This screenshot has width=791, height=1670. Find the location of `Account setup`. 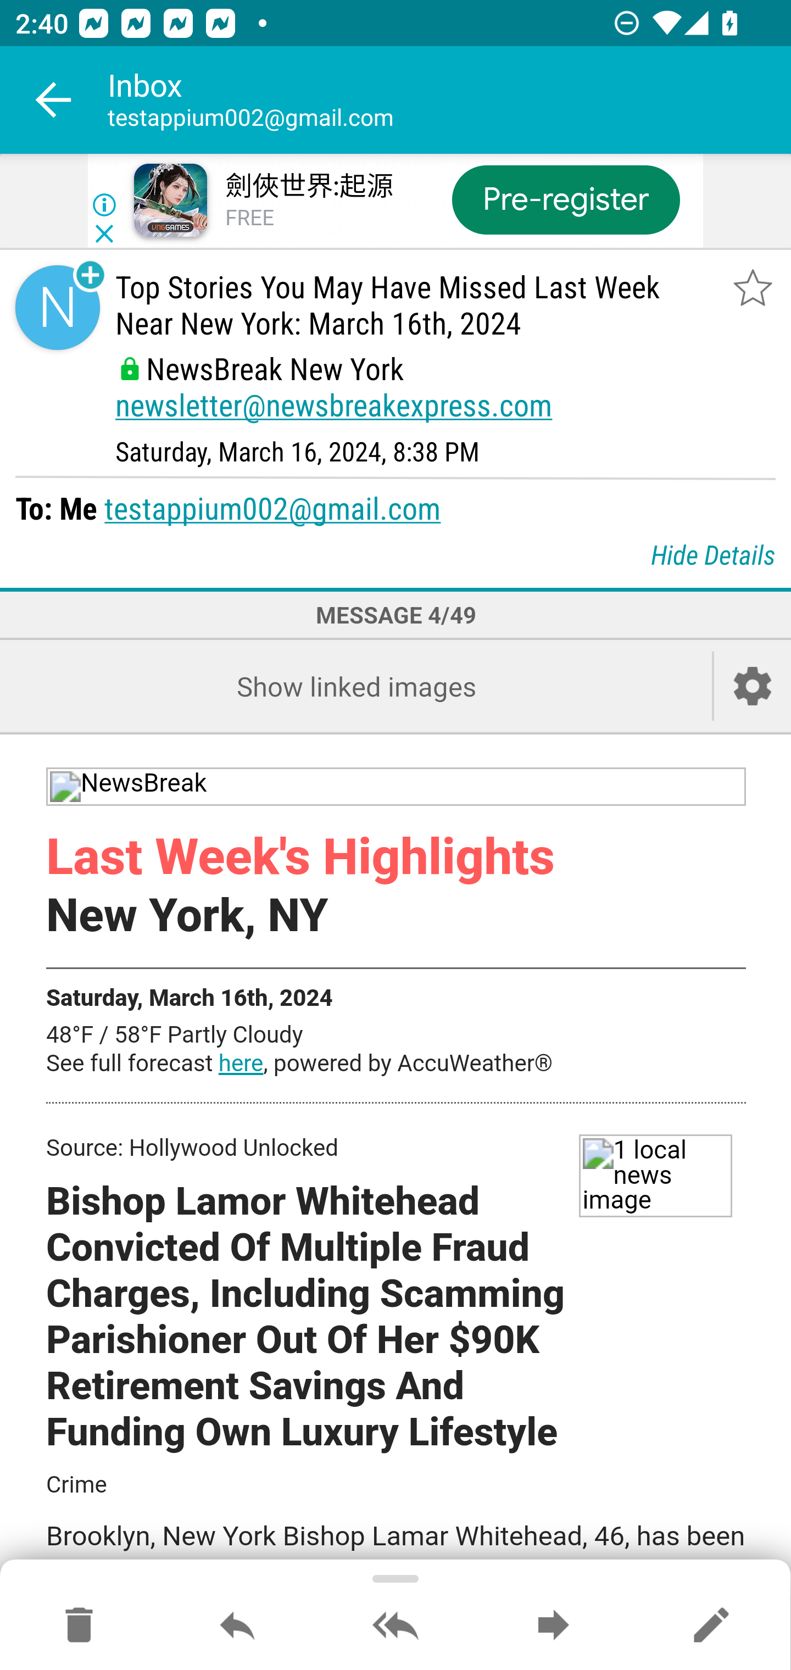

Account setup is located at coordinates (753, 686).